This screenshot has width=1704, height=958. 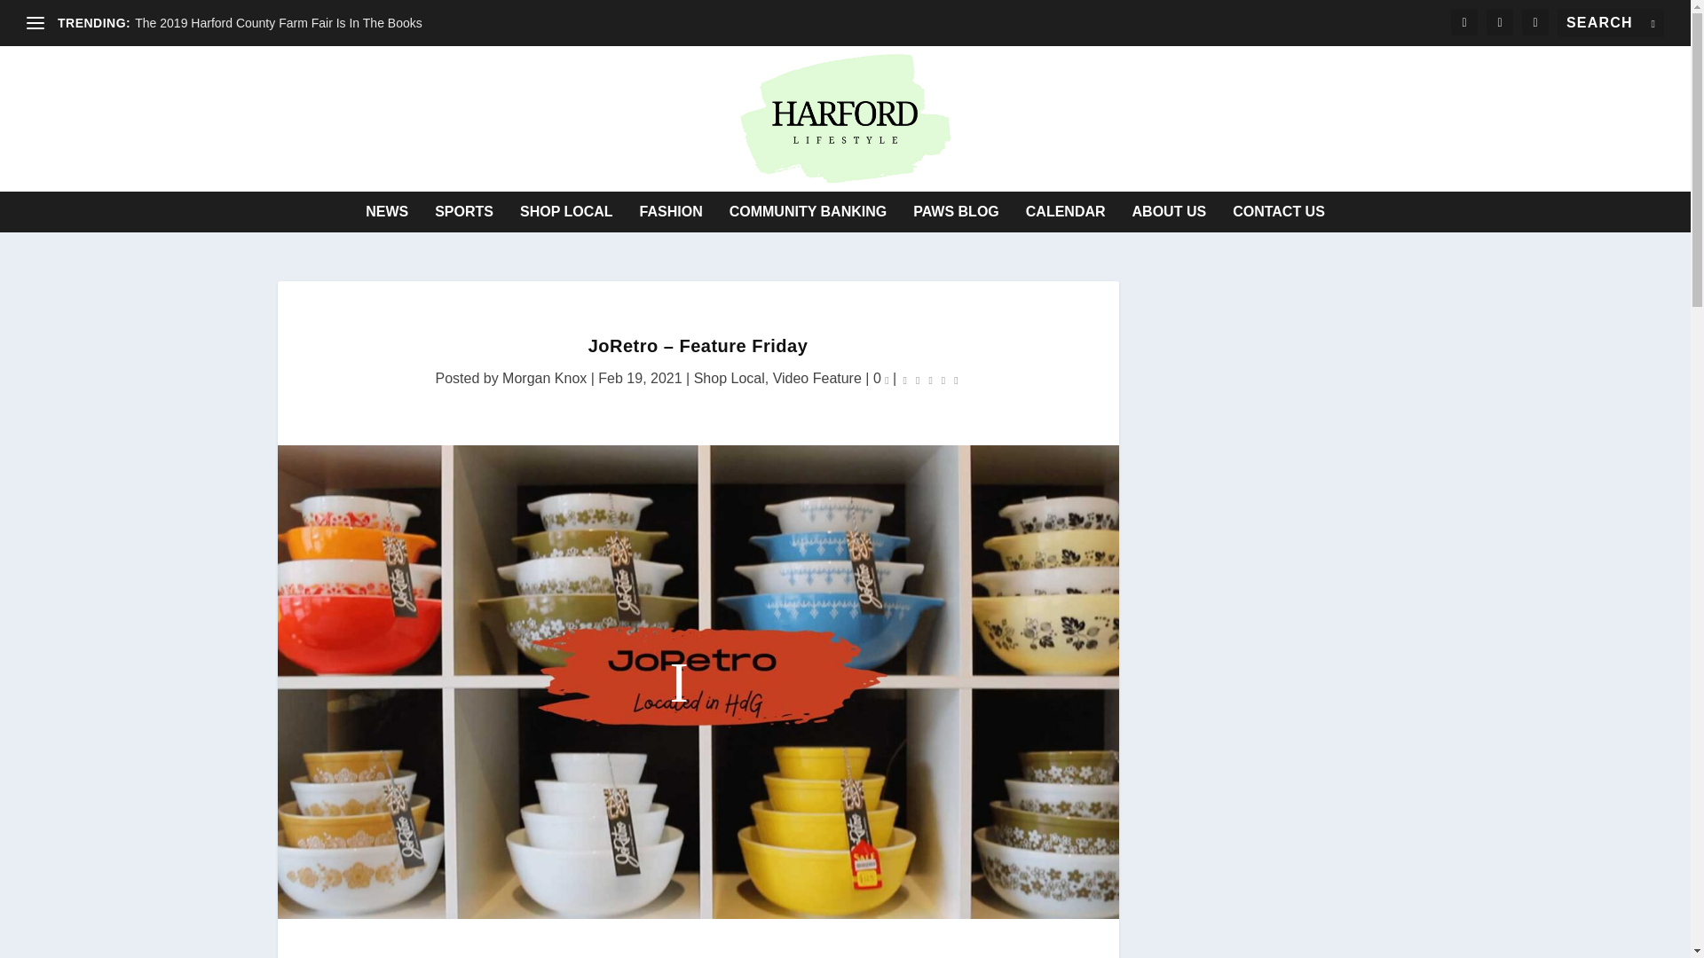 What do you see at coordinates (808, 212) in the screenshot?
I see `COMMUNITY BANKING` at bounding box center [808, 212].